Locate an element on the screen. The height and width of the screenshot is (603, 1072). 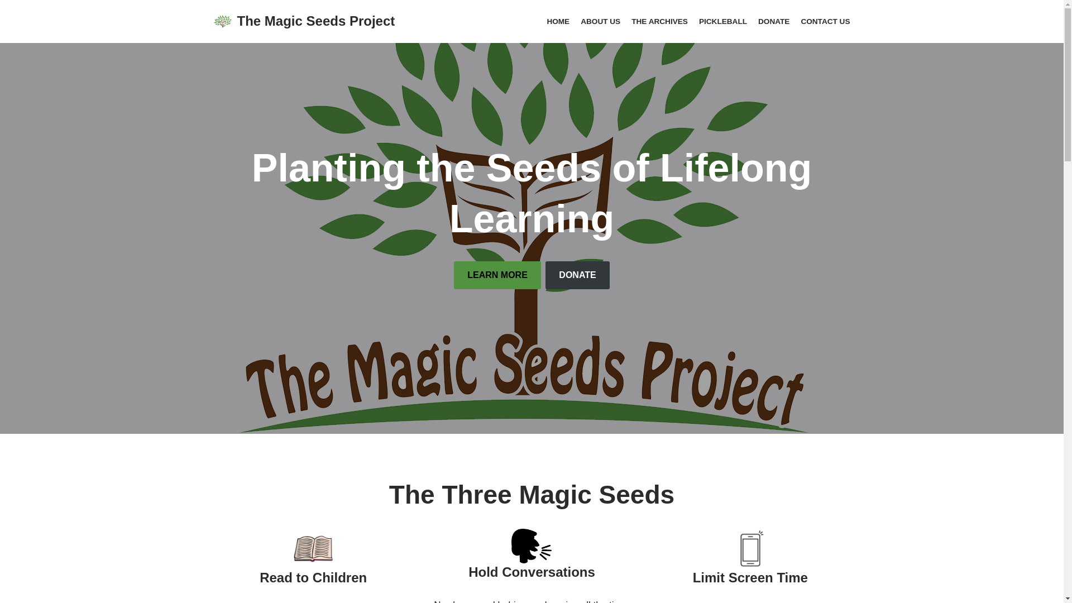
Skip to content is located at coordinates (8, 23).